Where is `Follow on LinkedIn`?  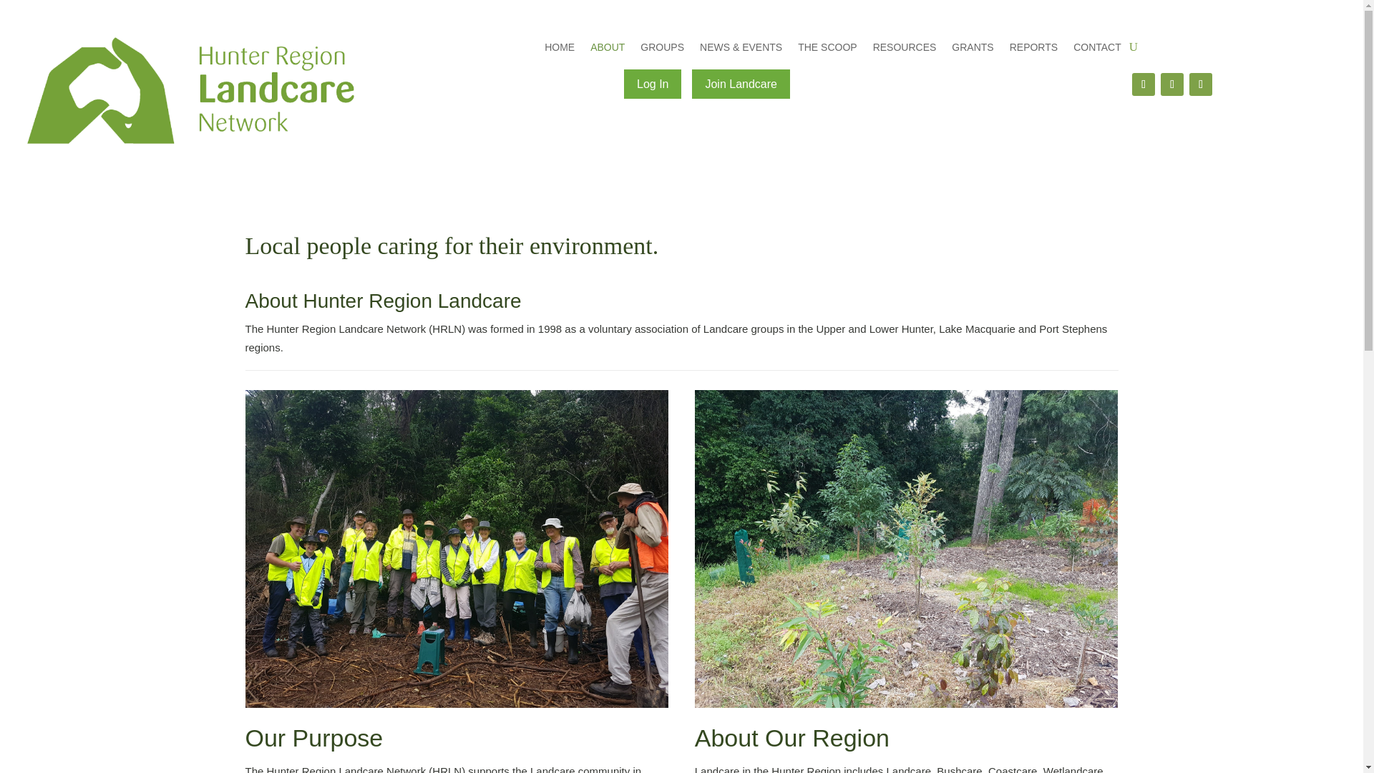
Follow on LinkedIn is located at coordinates (1201, 84).